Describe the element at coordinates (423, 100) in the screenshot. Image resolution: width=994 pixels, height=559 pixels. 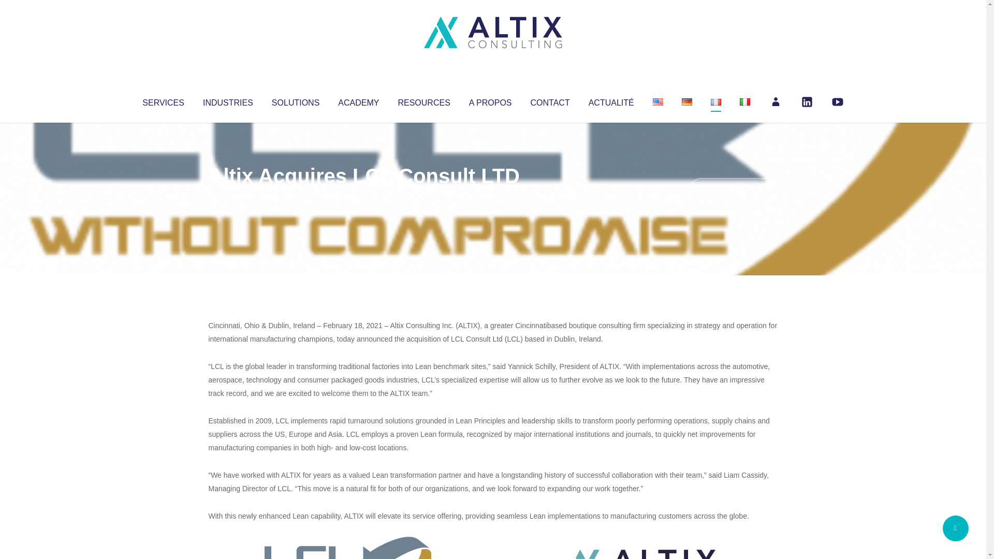
I see `RESOURCES` at that location.